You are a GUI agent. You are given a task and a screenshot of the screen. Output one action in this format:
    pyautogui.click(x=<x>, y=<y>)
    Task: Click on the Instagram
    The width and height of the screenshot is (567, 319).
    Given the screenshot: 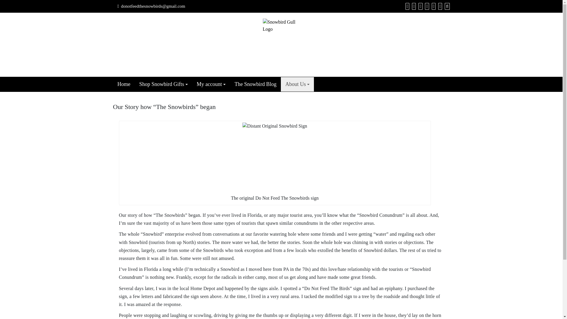 What is the action you would take?
    pyautogui.click(x=439, y=6)
    